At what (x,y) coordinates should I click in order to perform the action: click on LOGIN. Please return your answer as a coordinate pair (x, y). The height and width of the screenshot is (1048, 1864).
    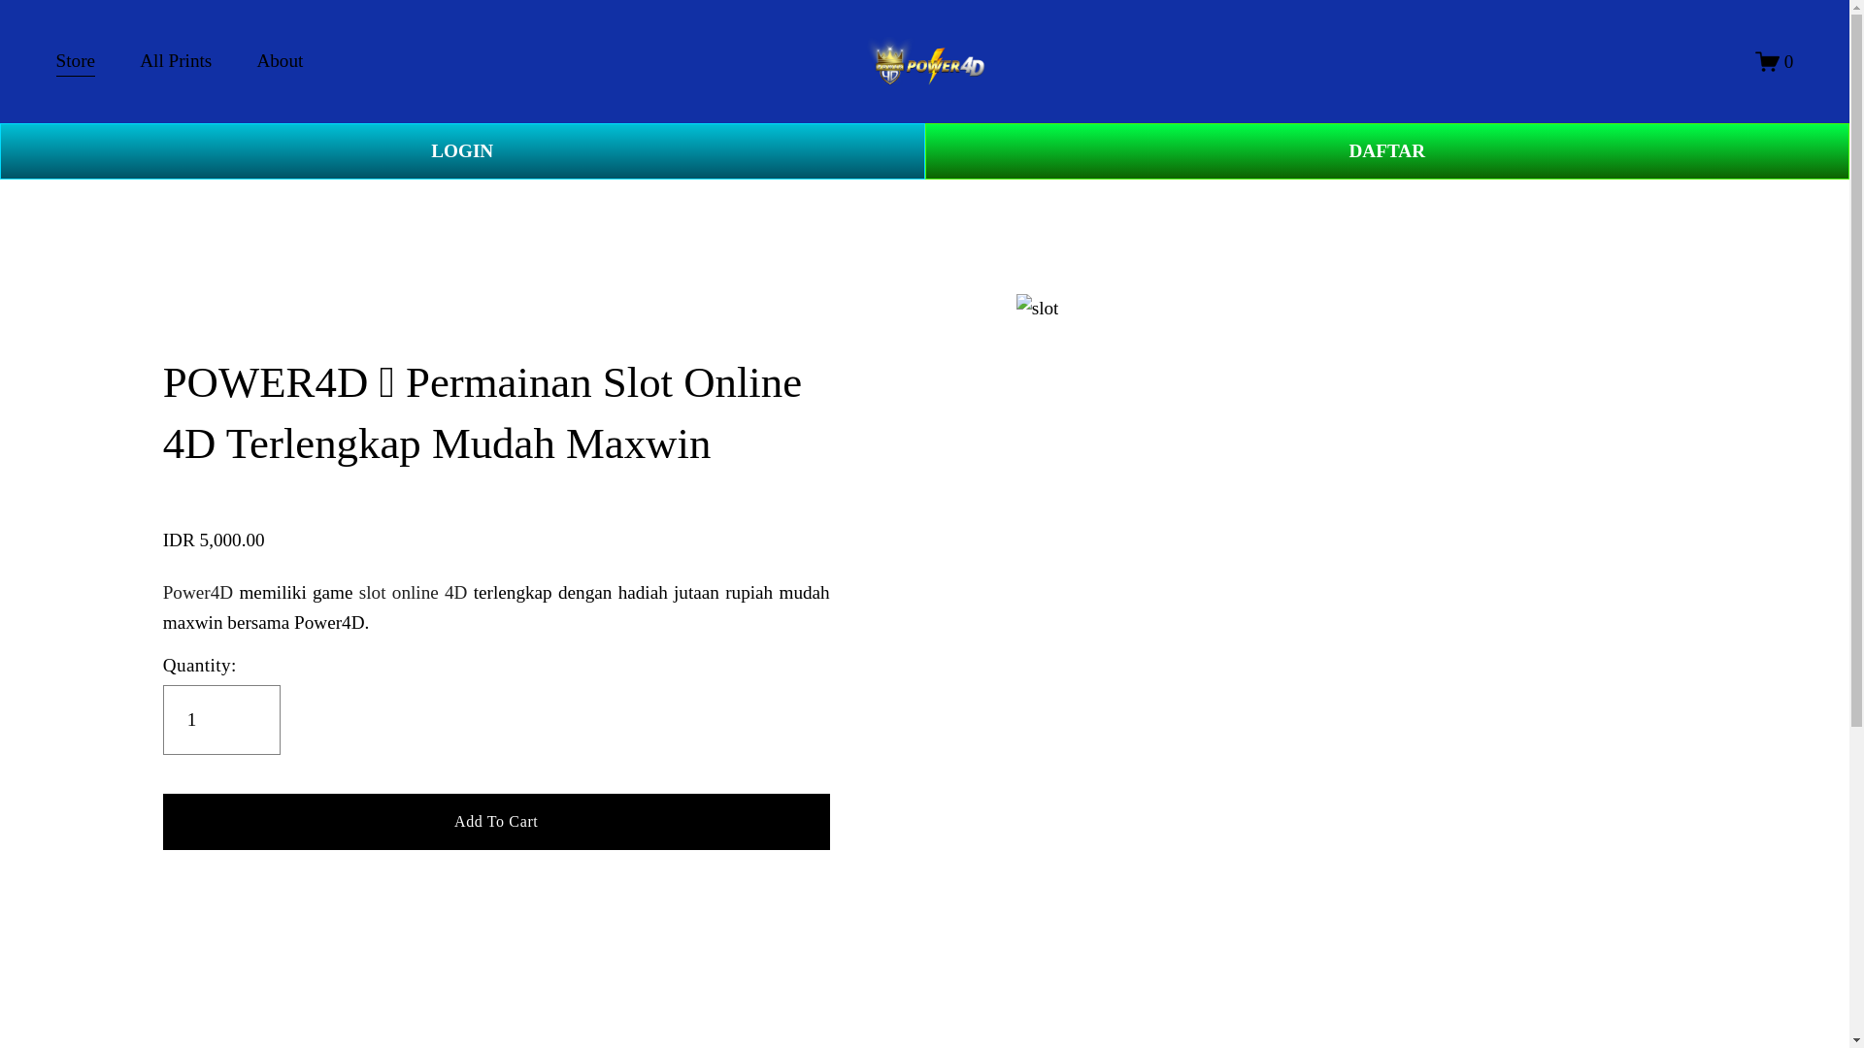
    Looking at the image, I should click on (462, 151).